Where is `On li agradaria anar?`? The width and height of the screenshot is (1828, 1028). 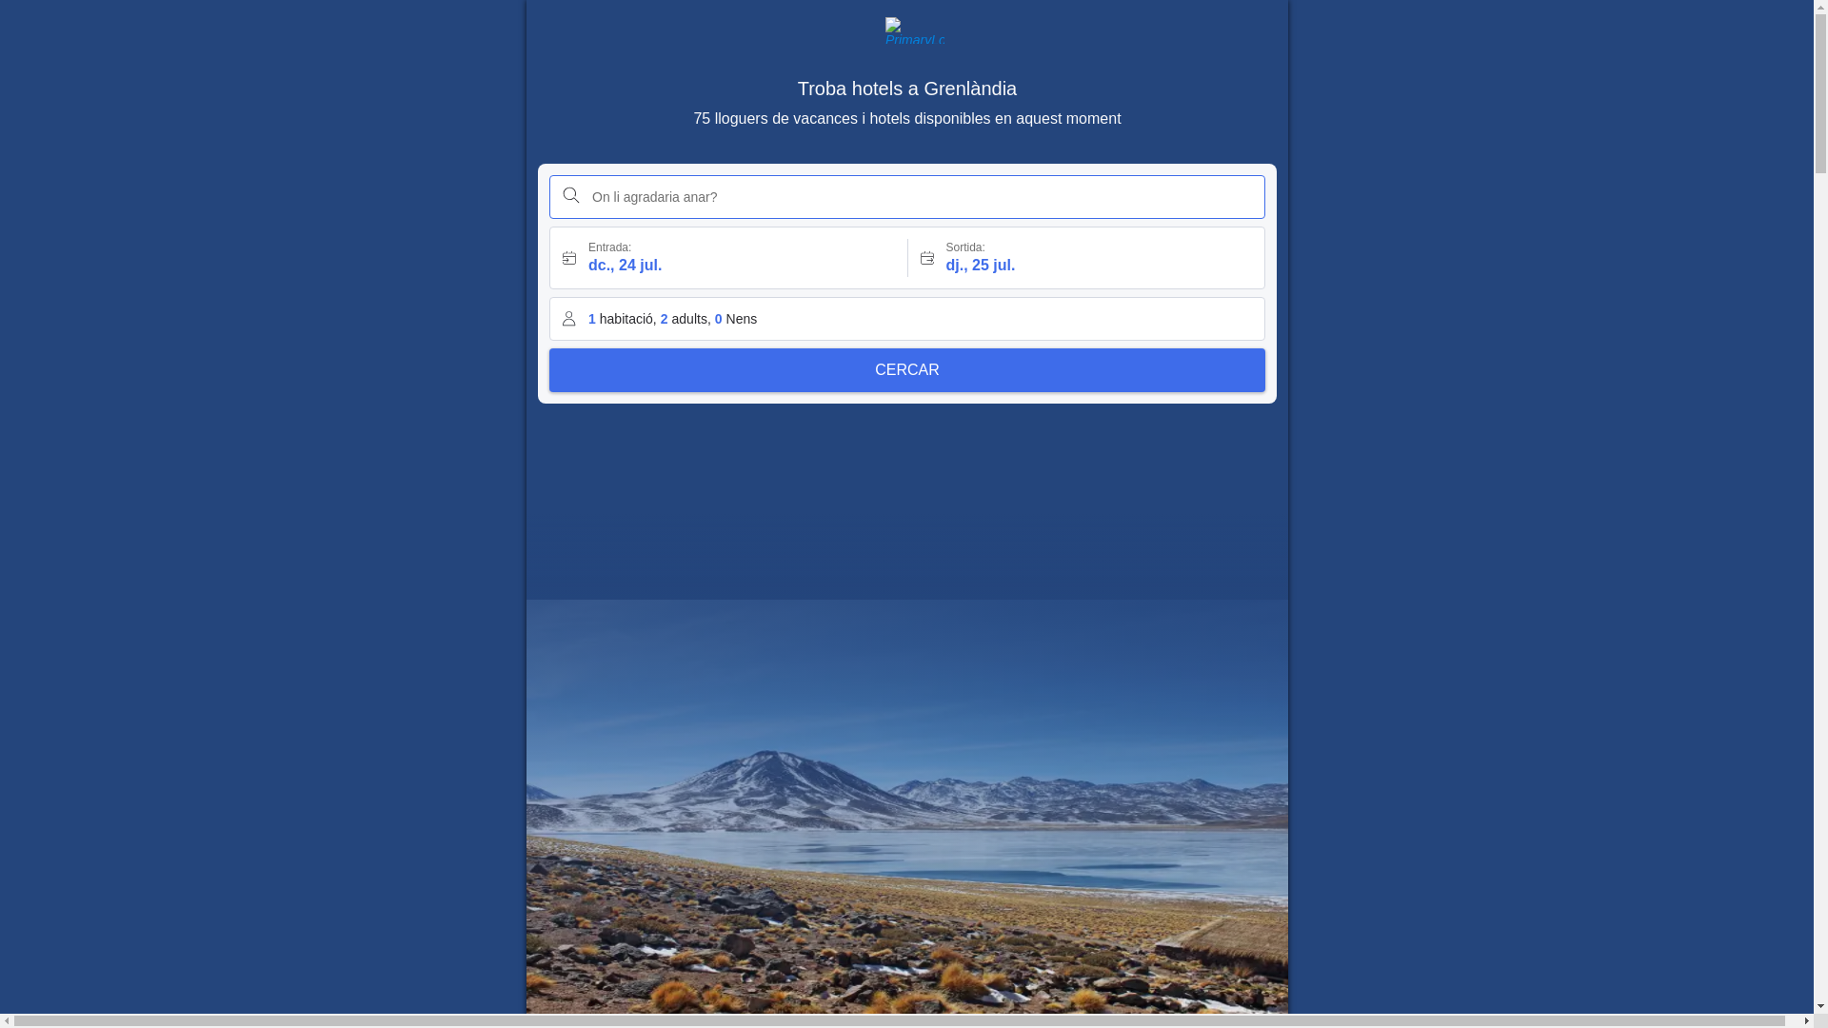 On li agradaria anar? is located at coordinates (906, 196).